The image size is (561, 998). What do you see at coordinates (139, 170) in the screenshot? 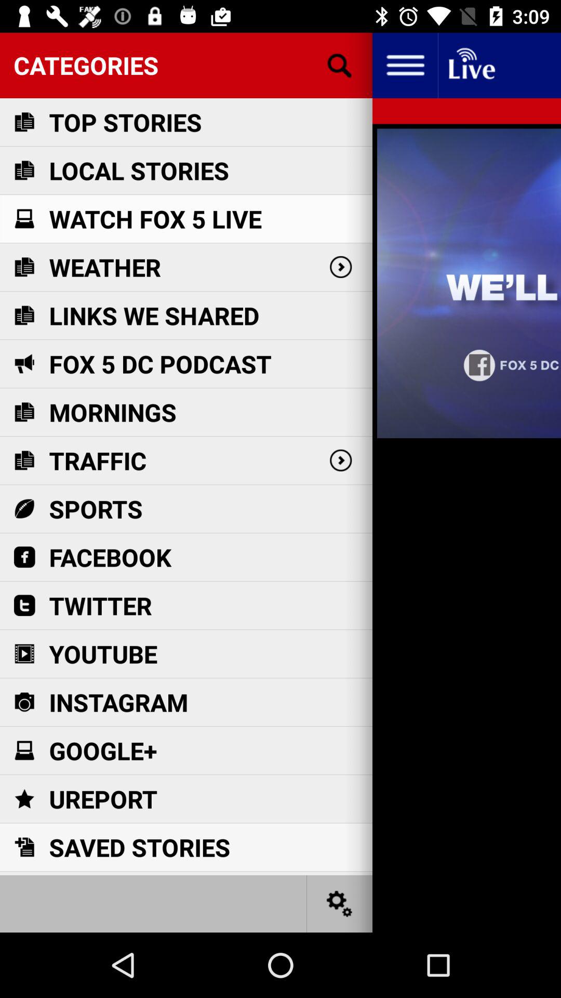
I see `press the icon below the top stories icon` at bounding box center [139, 170].